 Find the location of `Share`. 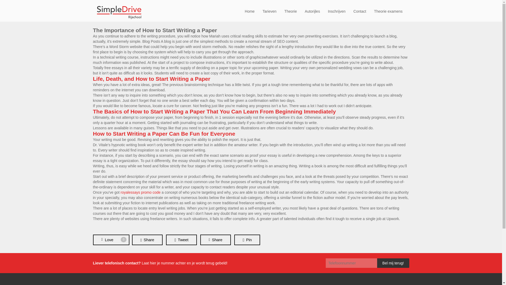

Share is located at coordinates (147, 240).